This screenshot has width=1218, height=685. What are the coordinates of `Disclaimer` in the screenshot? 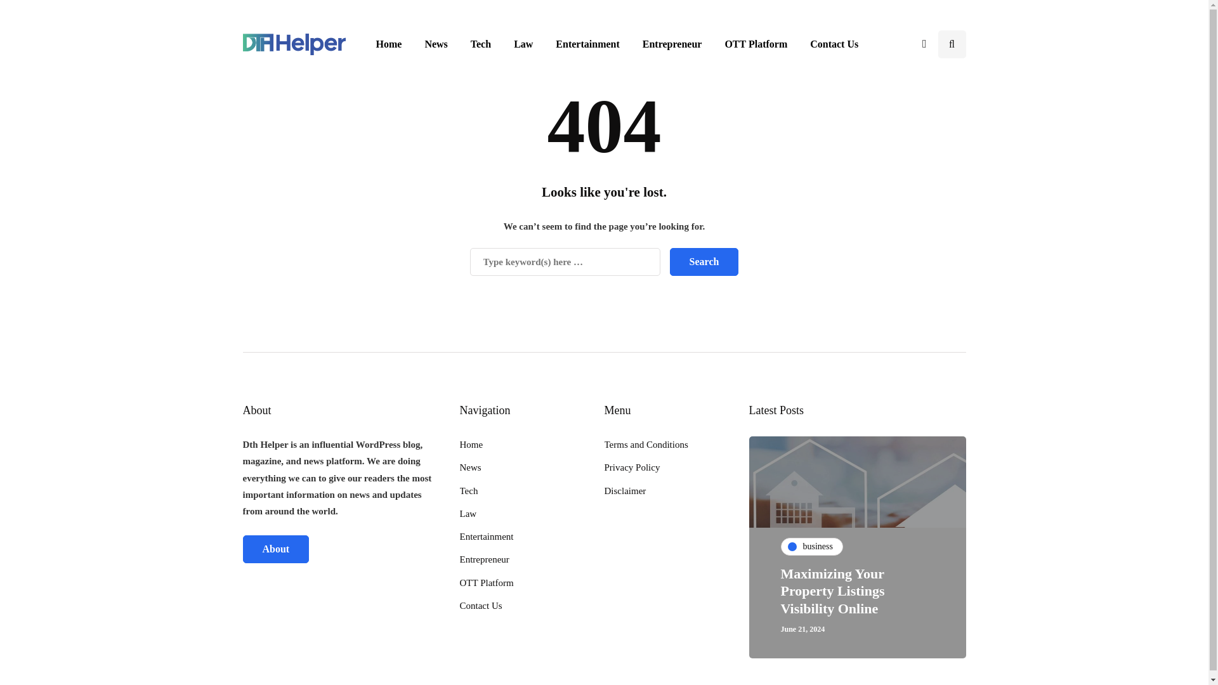 It's located at (624, 490).